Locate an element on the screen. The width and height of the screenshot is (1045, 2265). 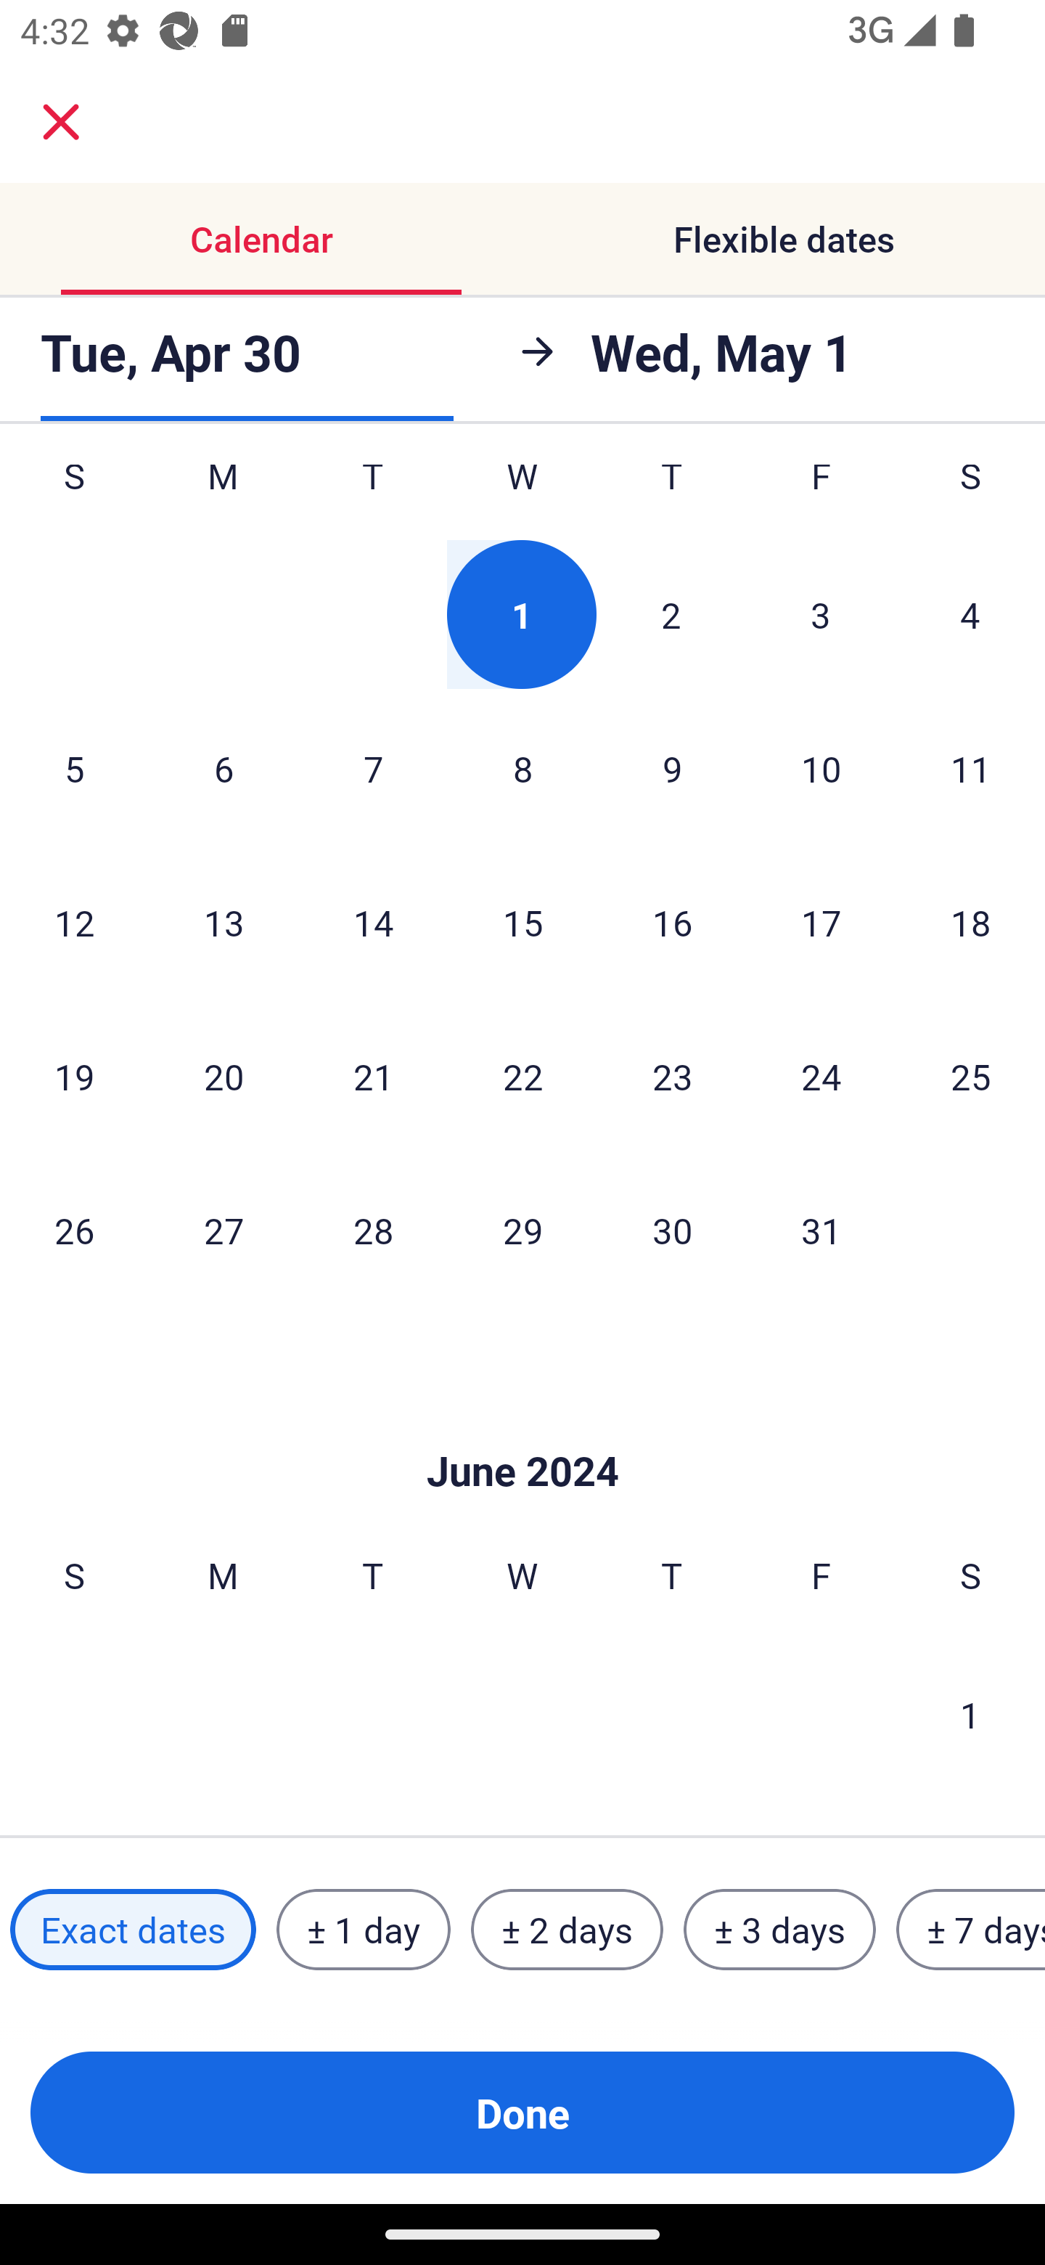
7 Tuesday, May 7, 2024 is located at coordinates (373, 767).